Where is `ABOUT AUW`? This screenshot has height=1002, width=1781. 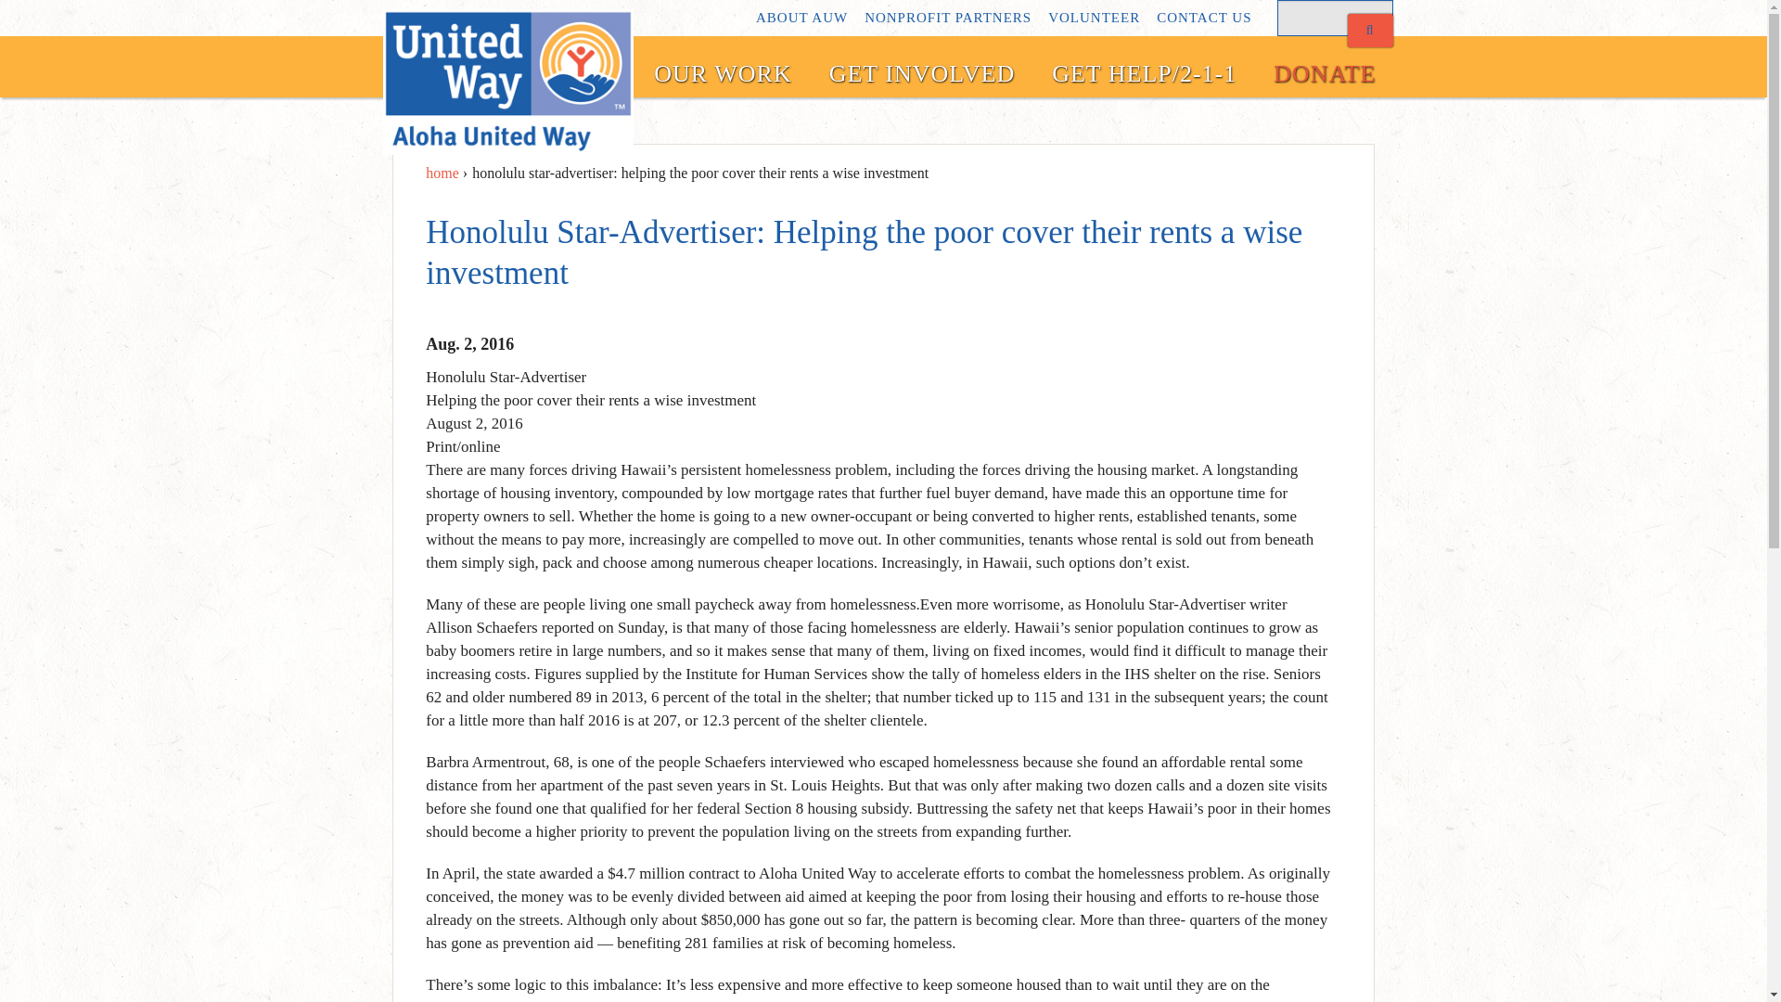 ABOUT AUW is located at coordinates (801, 18).